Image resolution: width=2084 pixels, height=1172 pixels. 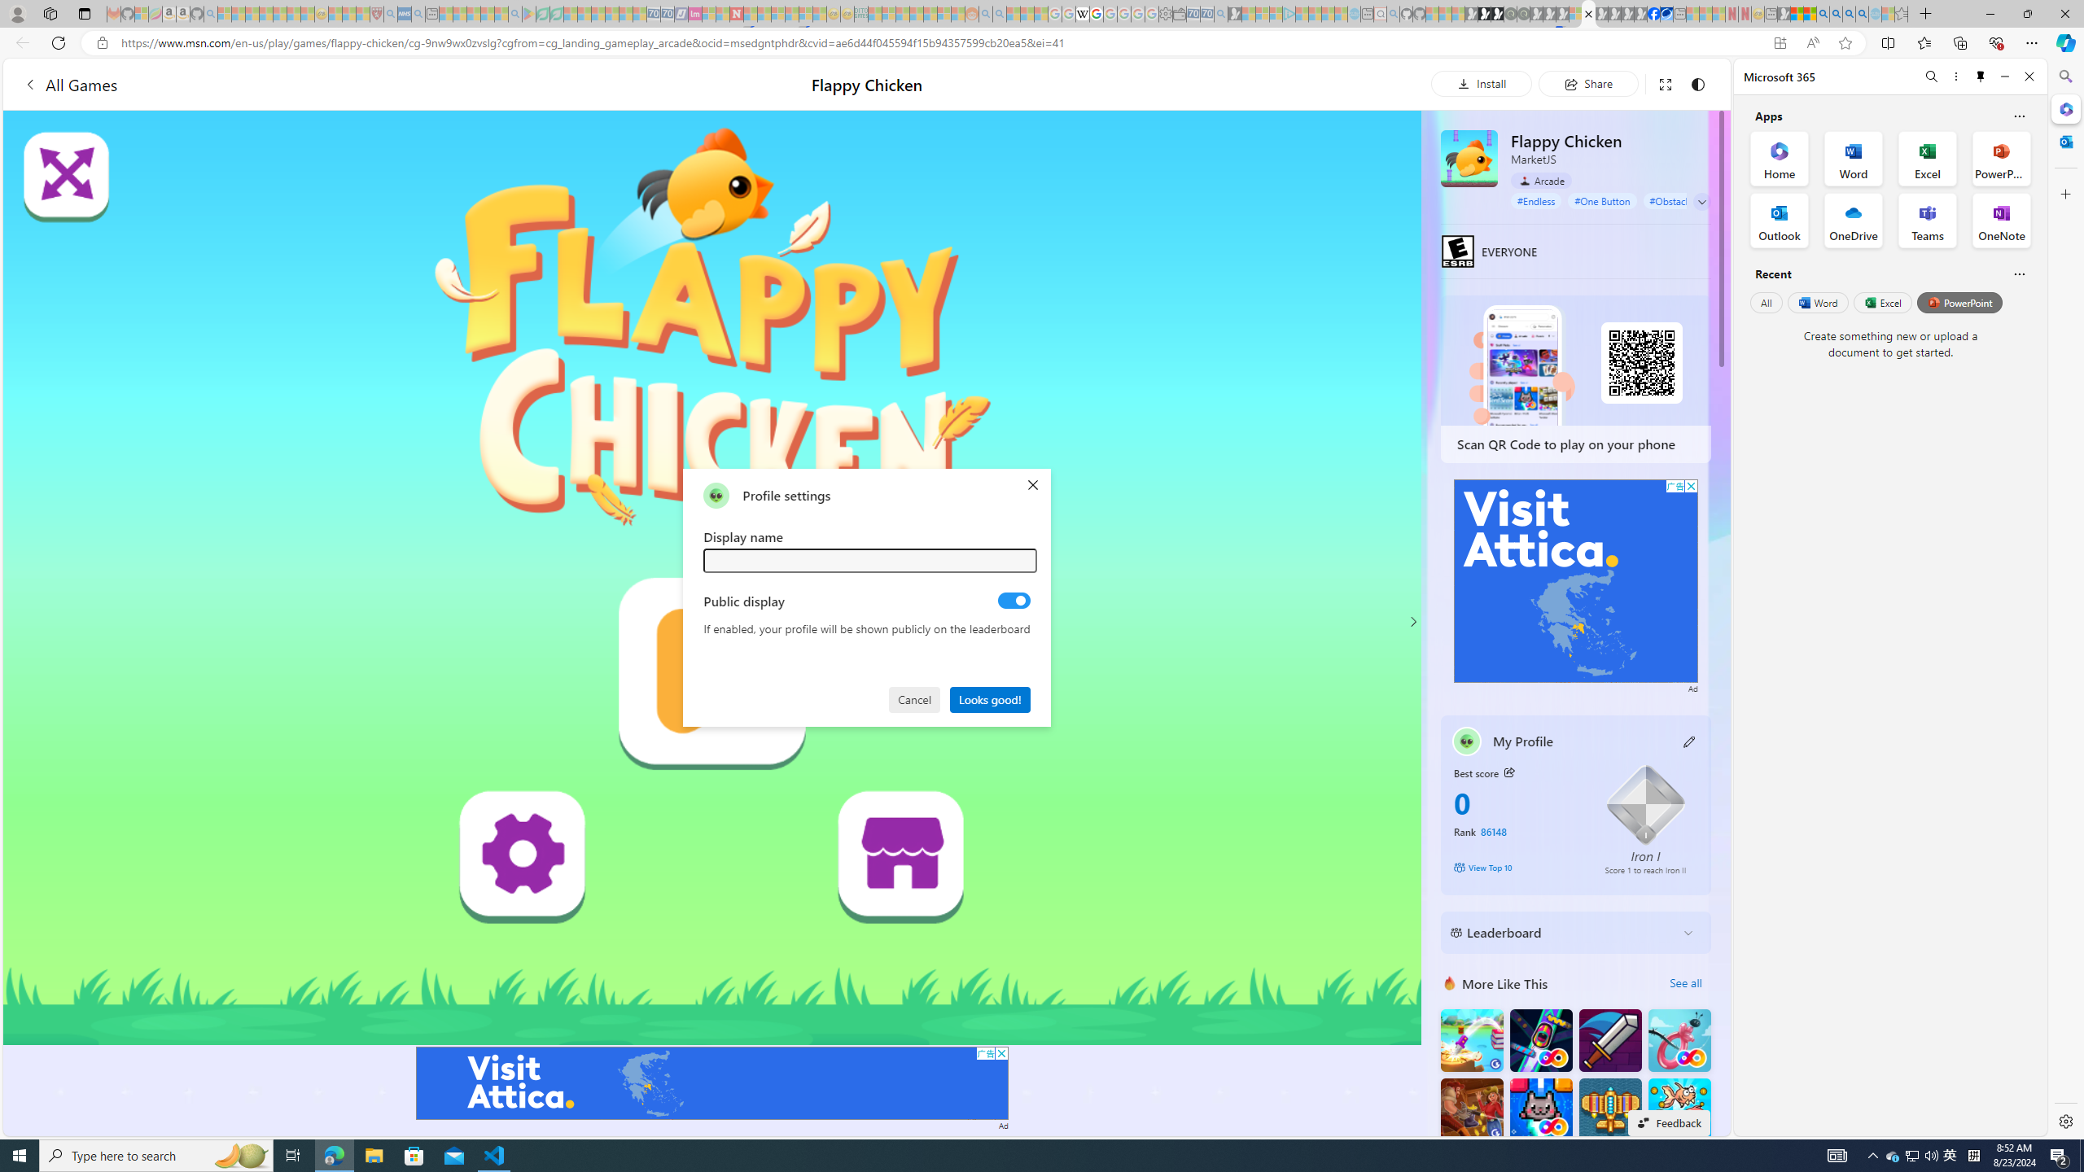 What do you see at coordinates (1537, 200) in the screenshot?
I see `#Endless` at bounding box center [1537, 200].